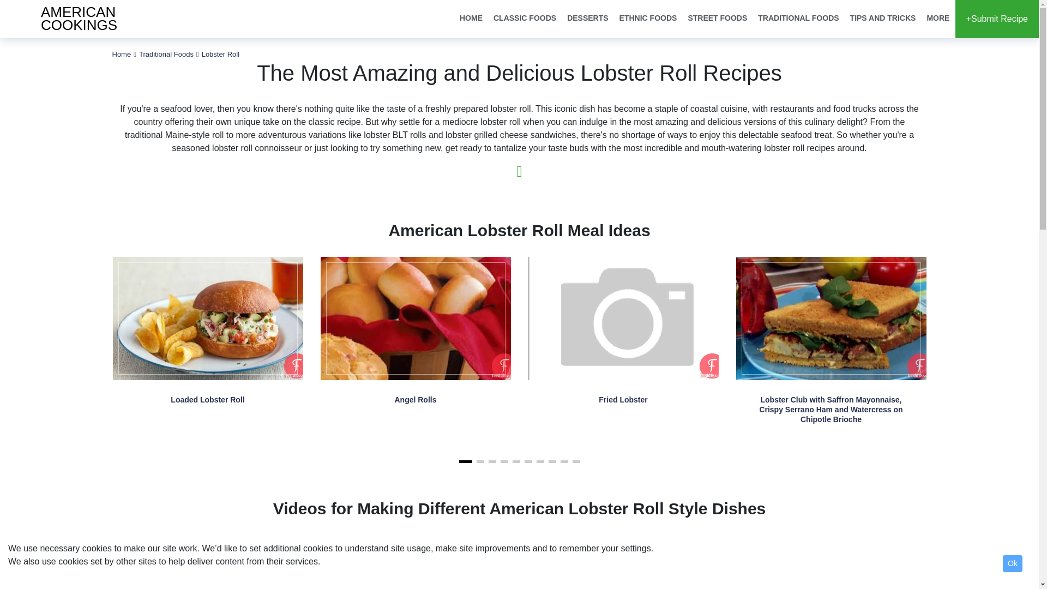  I want to click on Home, so click(798, 19).